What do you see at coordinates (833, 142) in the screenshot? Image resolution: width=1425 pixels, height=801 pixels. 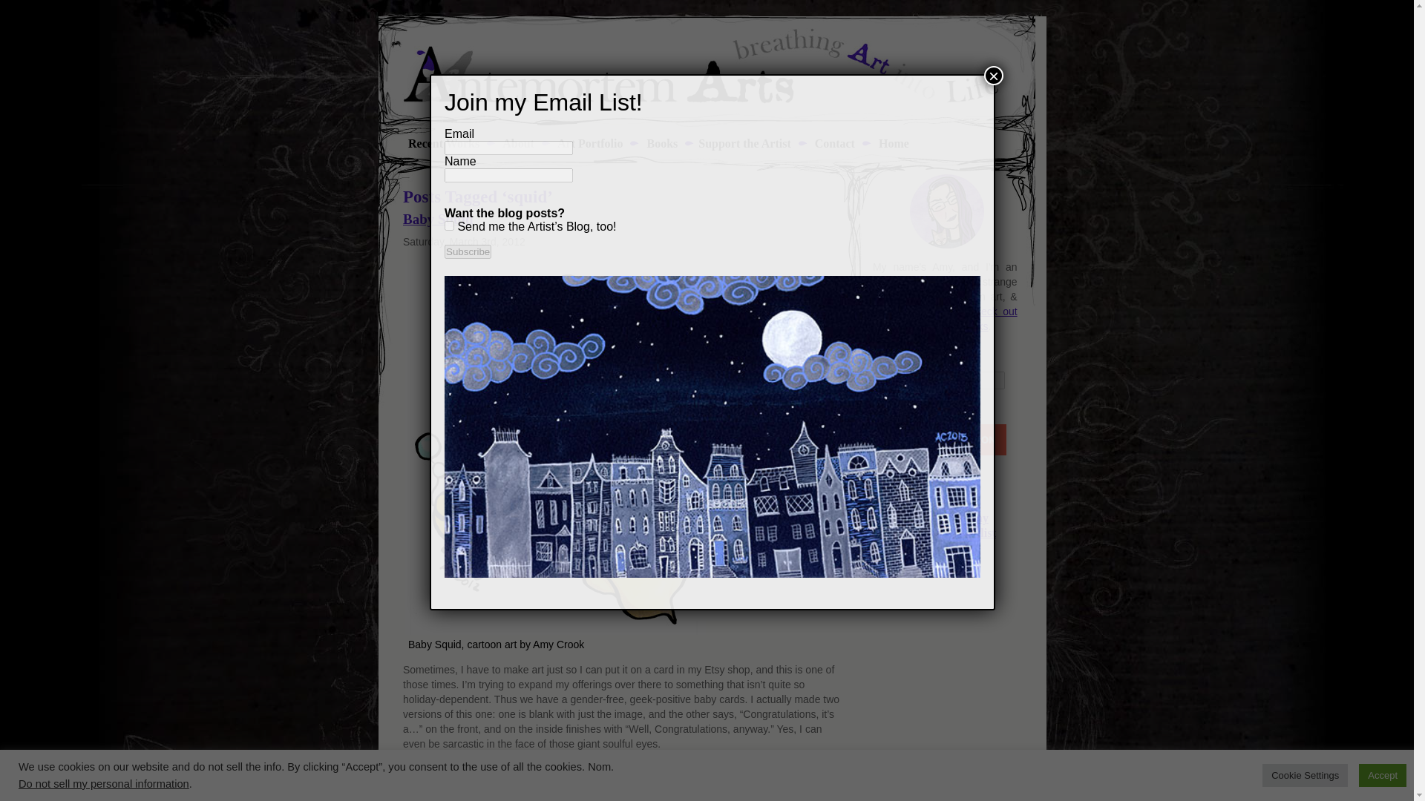 I see ` Contact` at bounding box center [833, 142].